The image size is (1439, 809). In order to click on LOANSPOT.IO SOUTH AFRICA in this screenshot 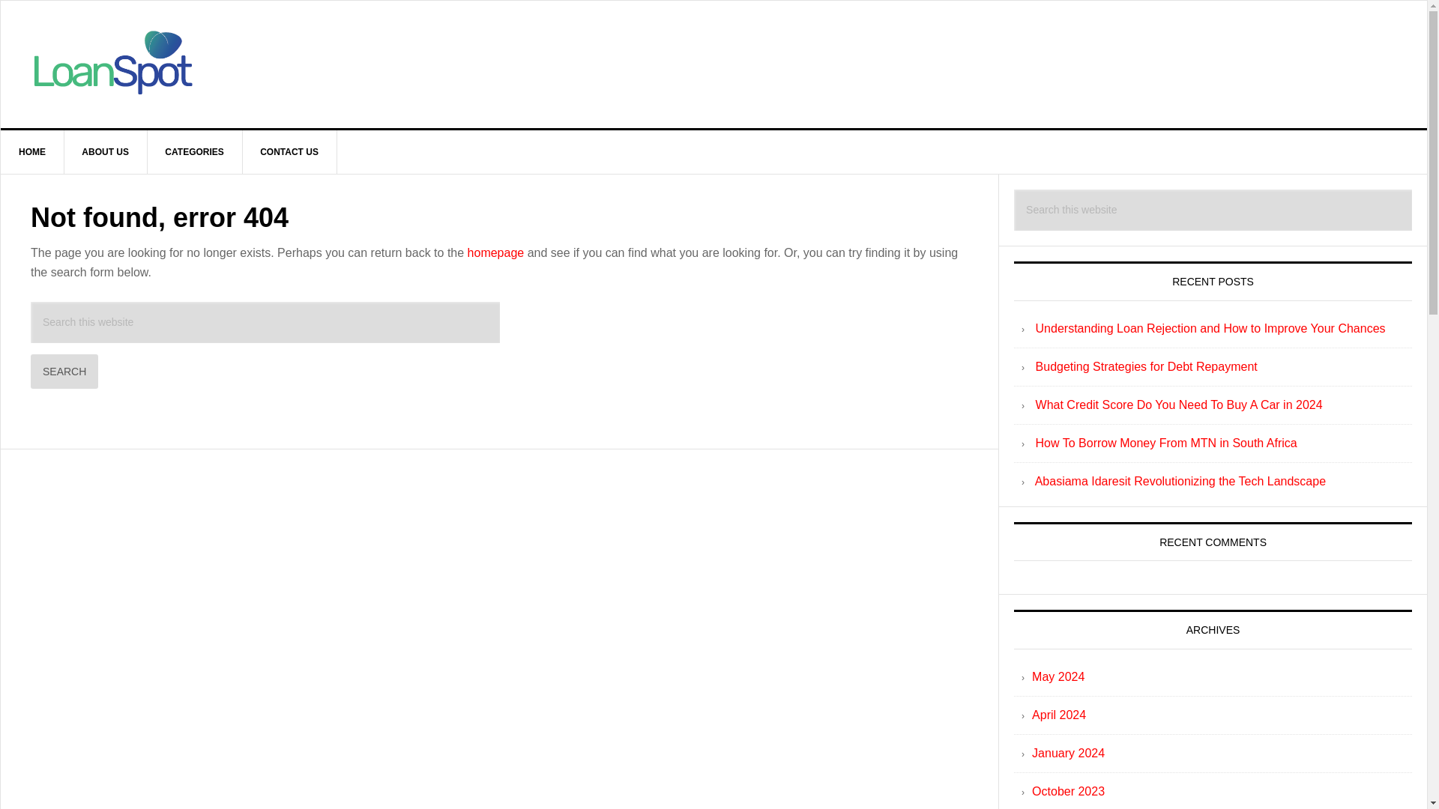, I will do `click(714, 64)`.